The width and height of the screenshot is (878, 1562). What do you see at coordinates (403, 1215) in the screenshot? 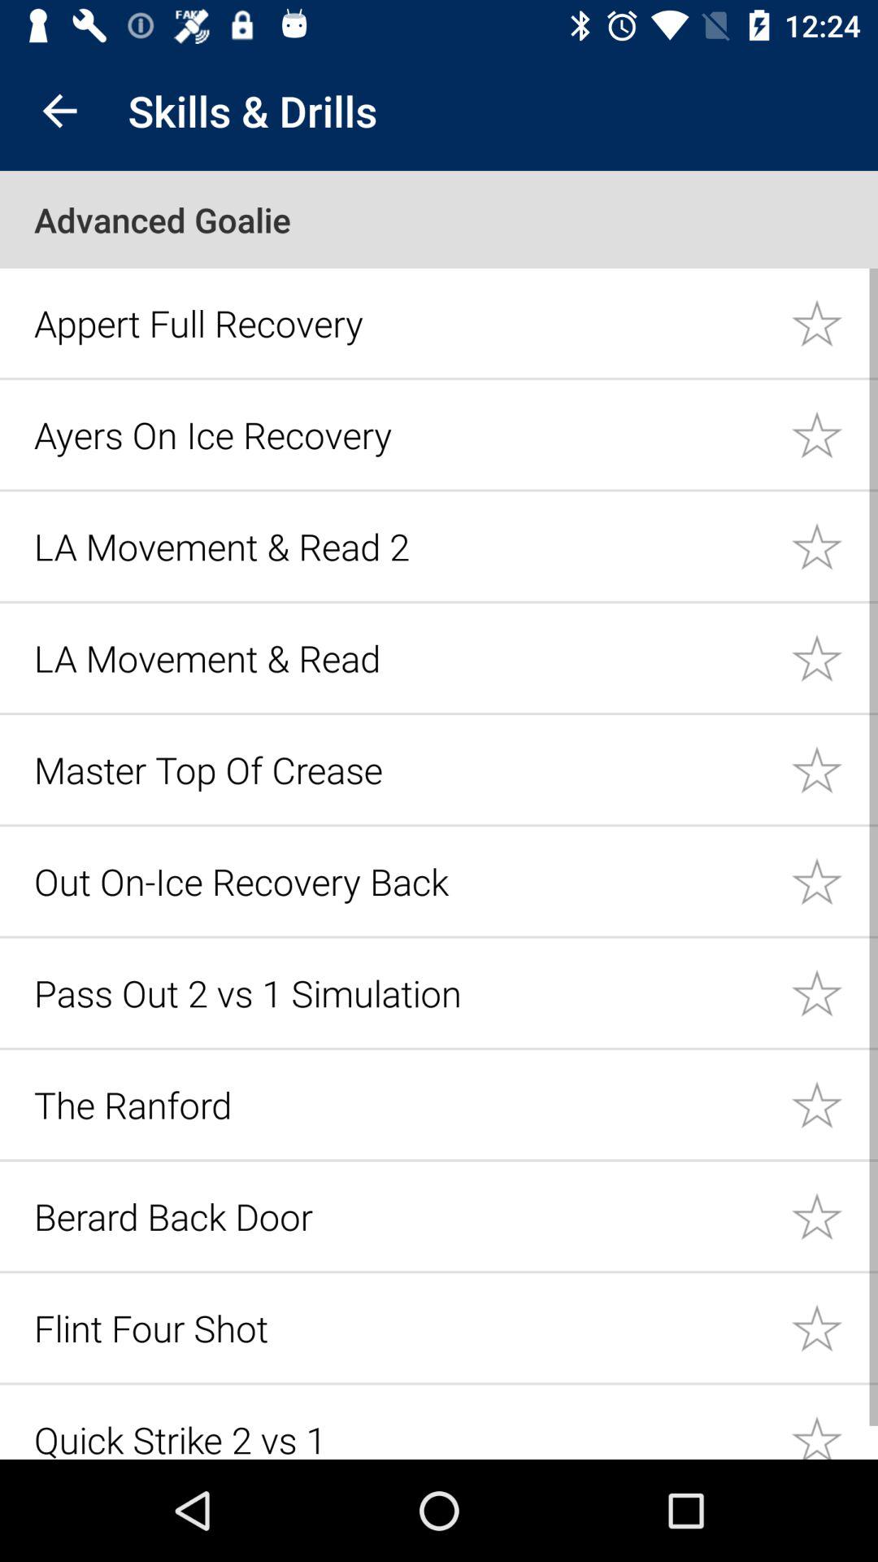
I see `jump to the berard back door item` at bounding box center [403, 1215].